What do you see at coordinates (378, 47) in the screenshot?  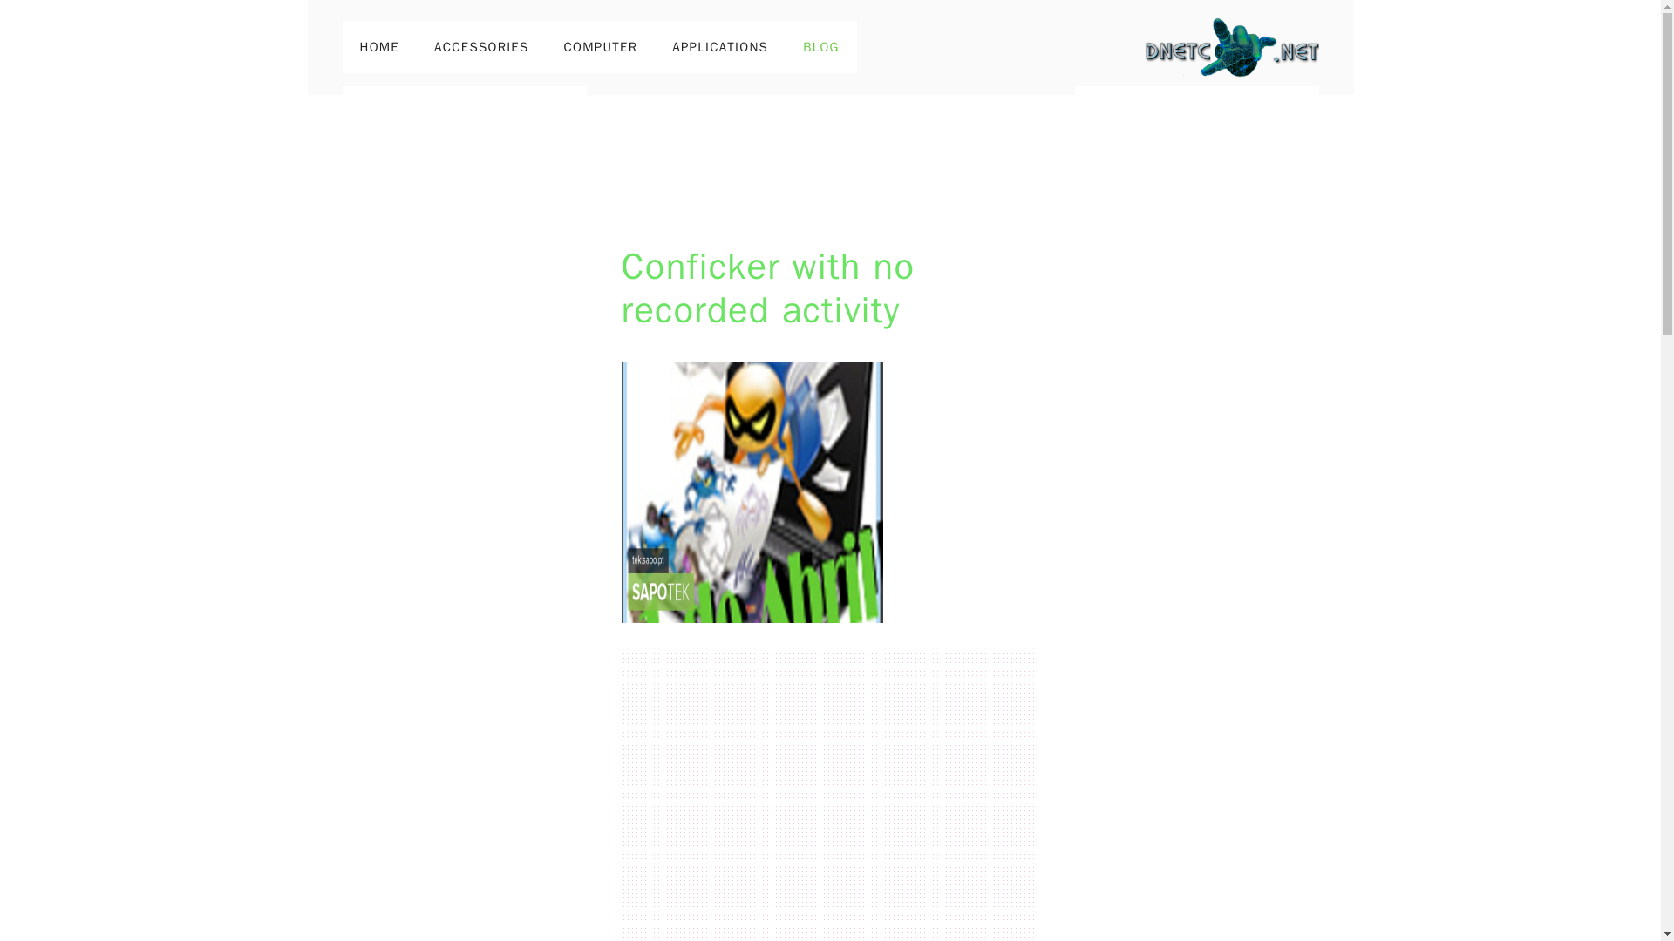 I see `HOME` at bounding box center [378, 47].